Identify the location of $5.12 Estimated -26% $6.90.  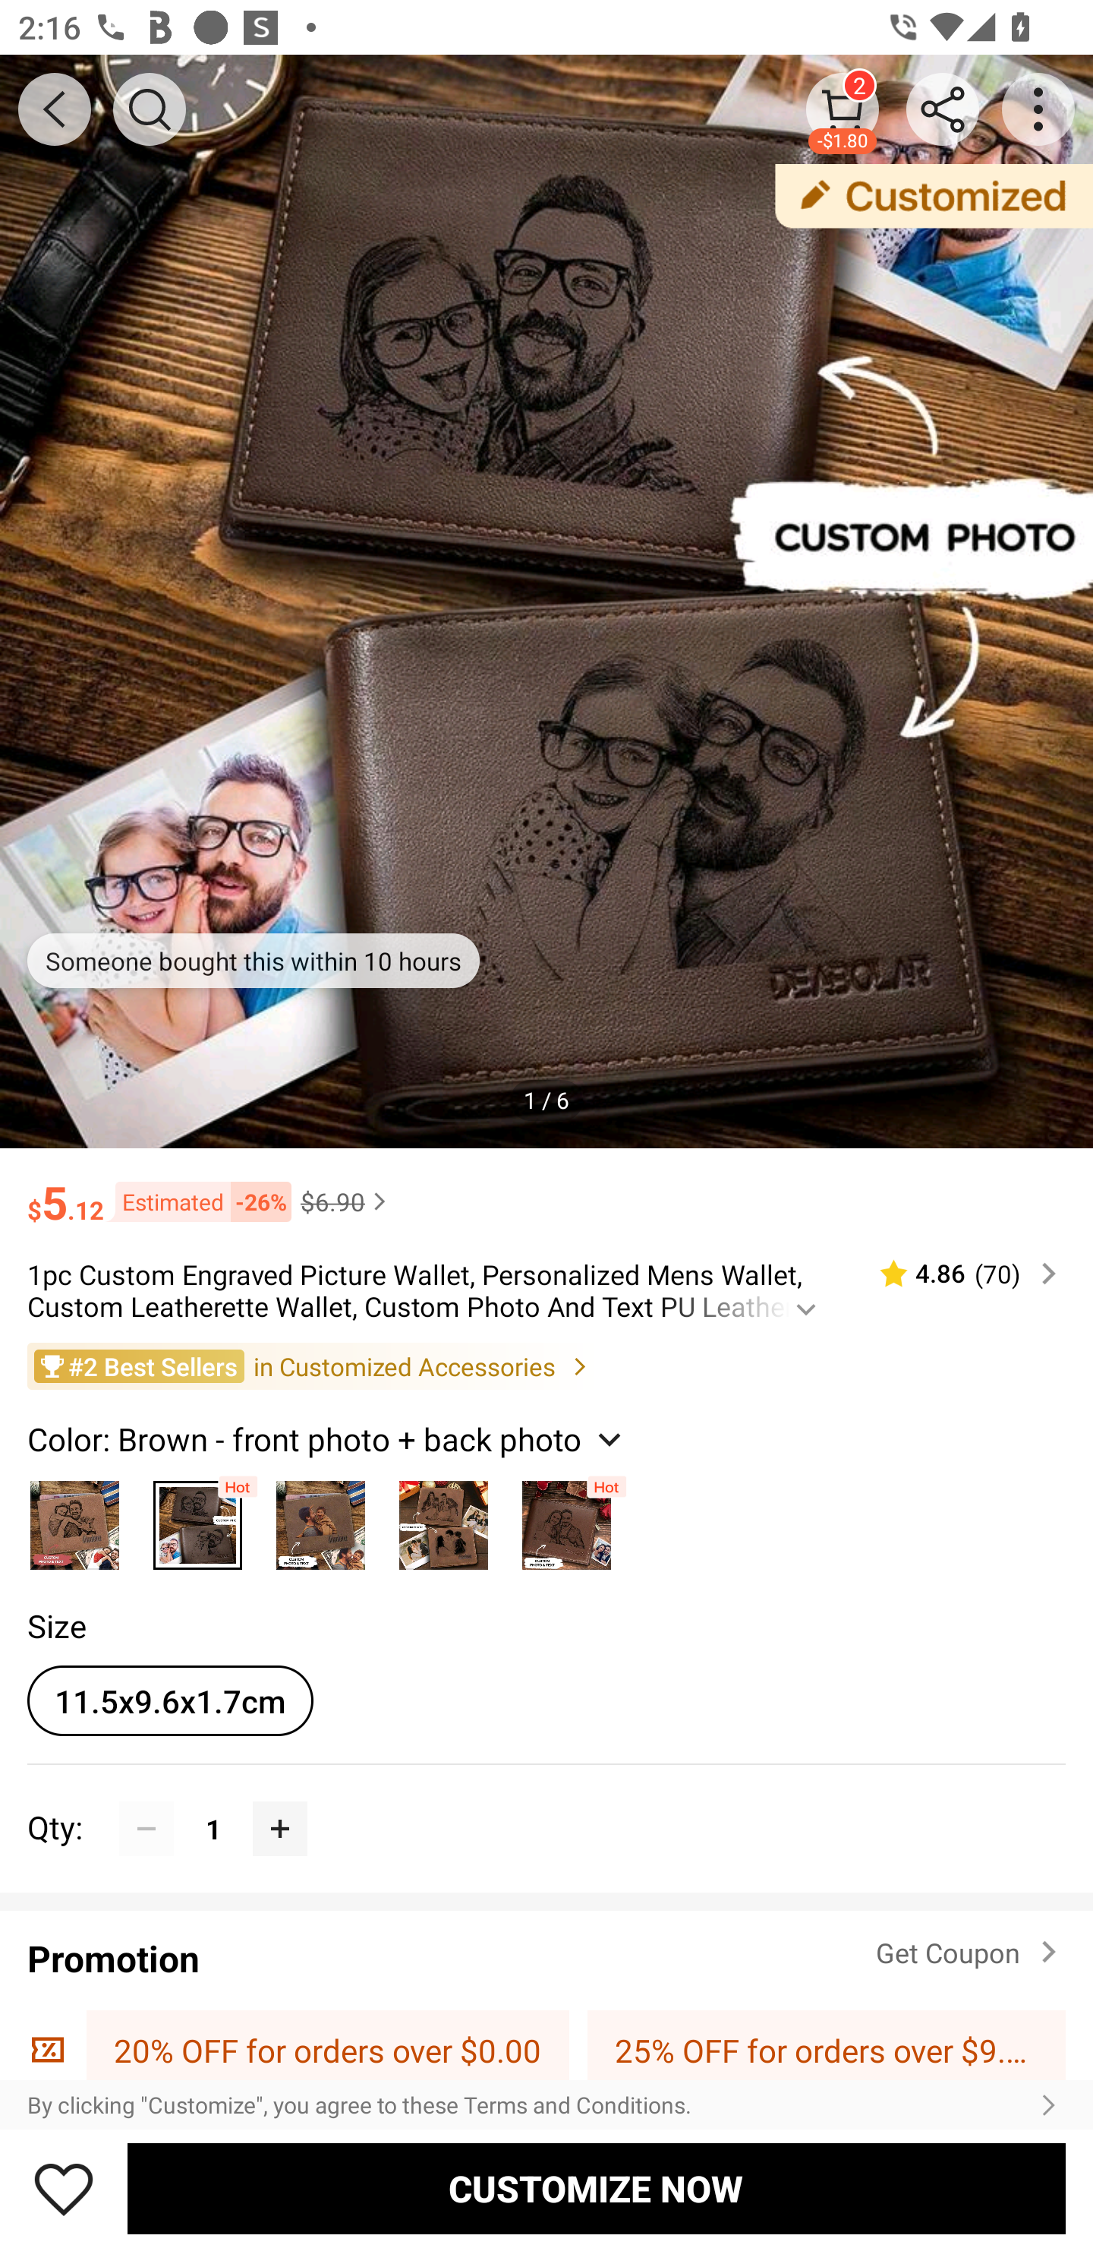
(546, 1190).